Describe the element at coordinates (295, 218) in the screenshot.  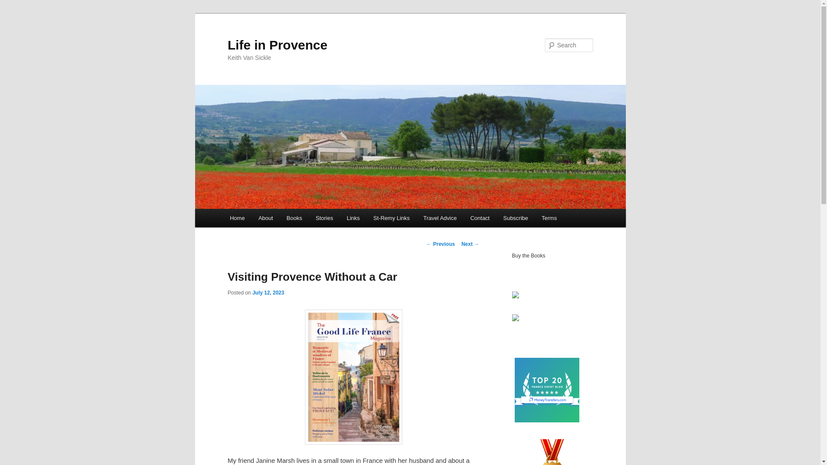
I see `Books` at that location.